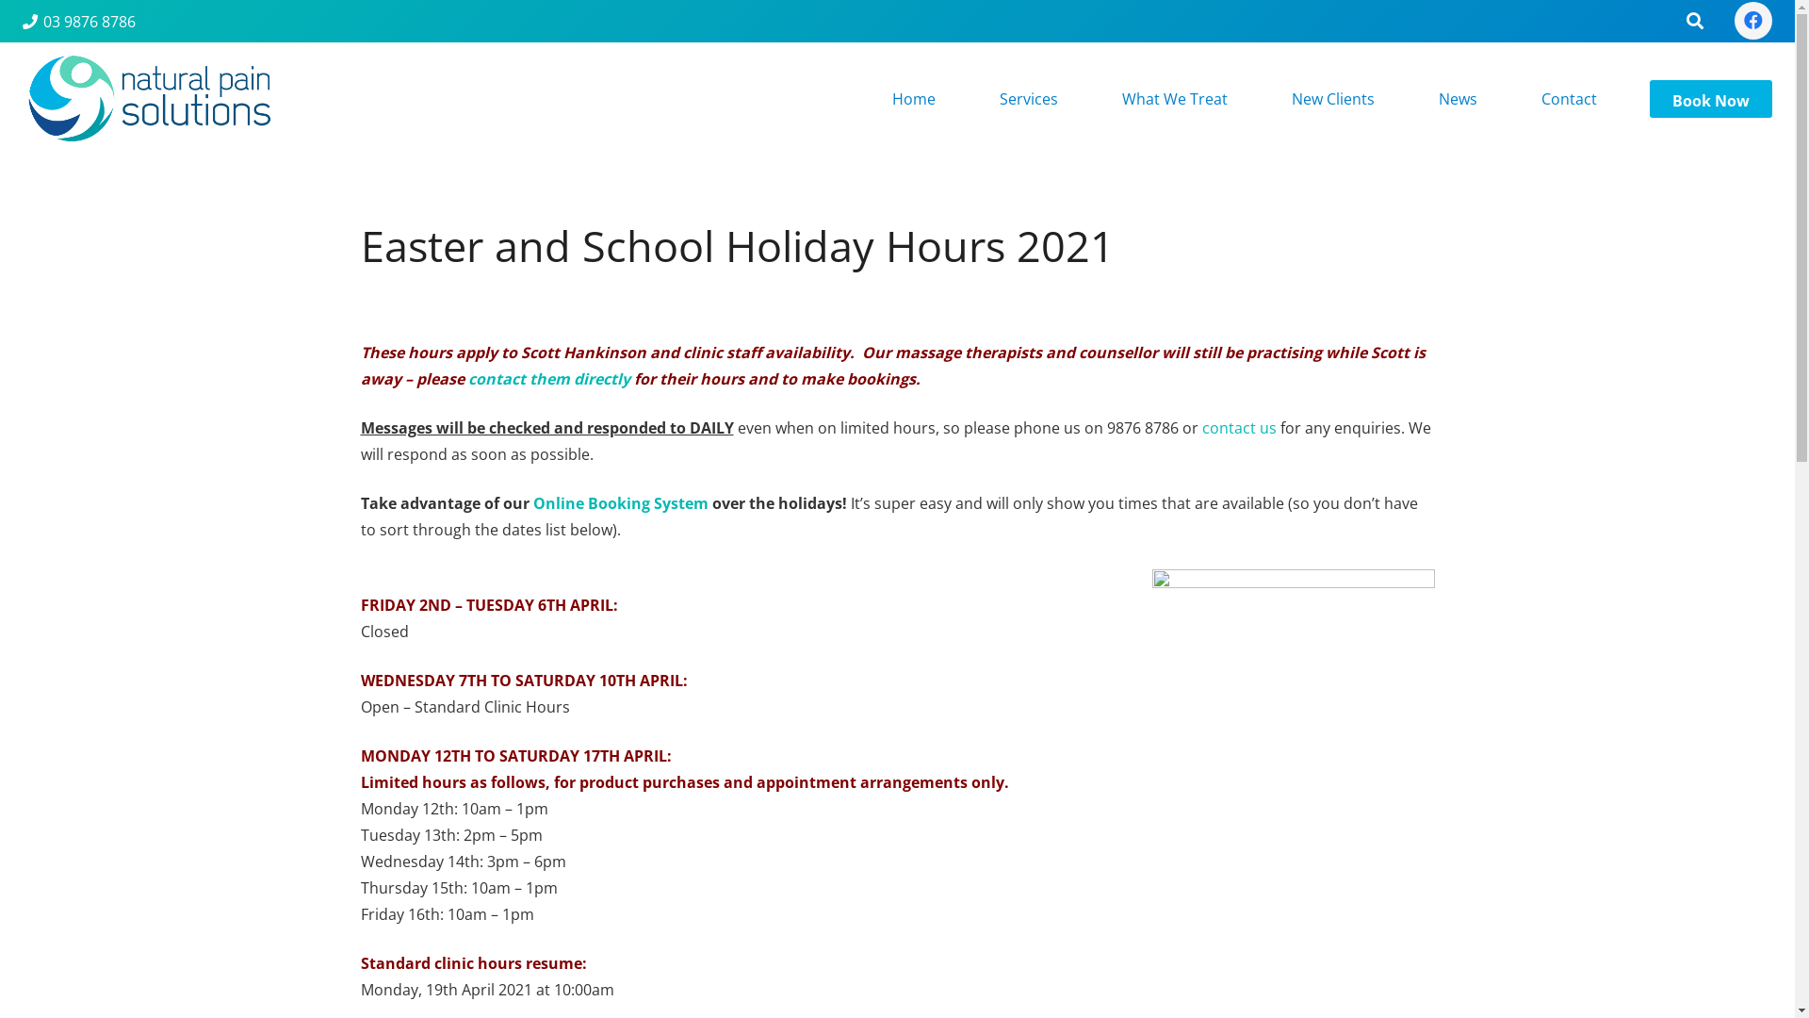  Describe the element at coordinates (548, 378) in the screenshot. I see `contact them directly` at that location.